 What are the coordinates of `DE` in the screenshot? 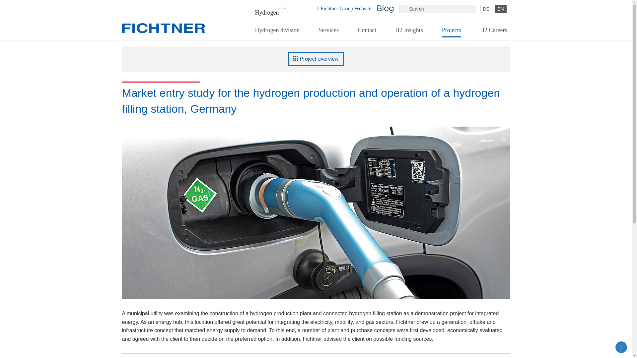 It's located at (486, 9).